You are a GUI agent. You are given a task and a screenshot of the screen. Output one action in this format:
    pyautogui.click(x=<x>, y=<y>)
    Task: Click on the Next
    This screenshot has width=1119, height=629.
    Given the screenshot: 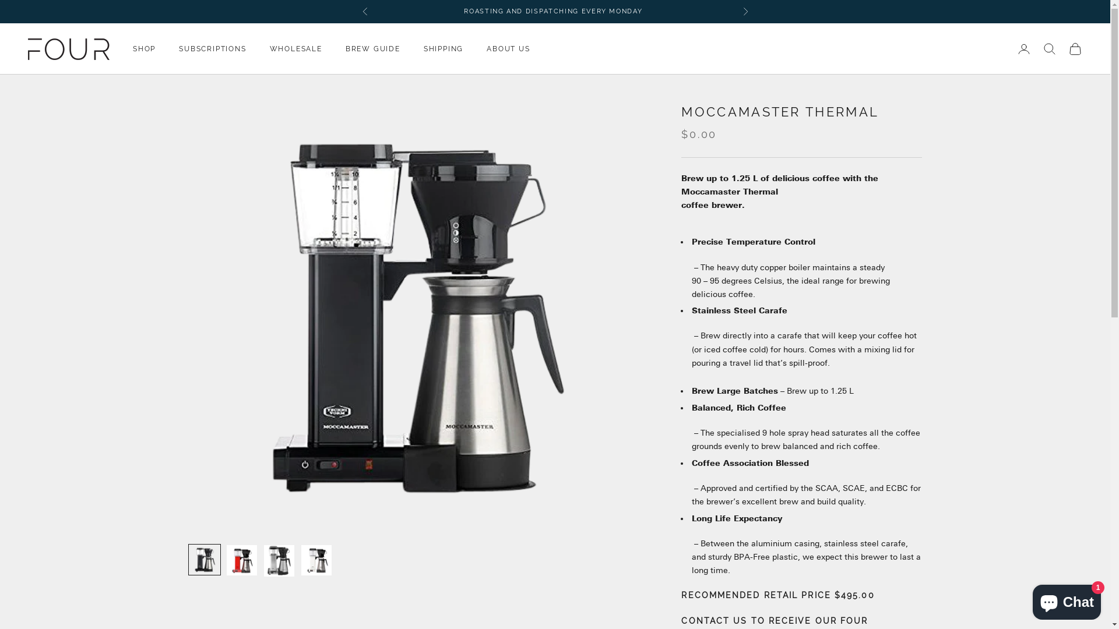 What is the action you would take?
    pyautogui.click(x=745, y=12)
    